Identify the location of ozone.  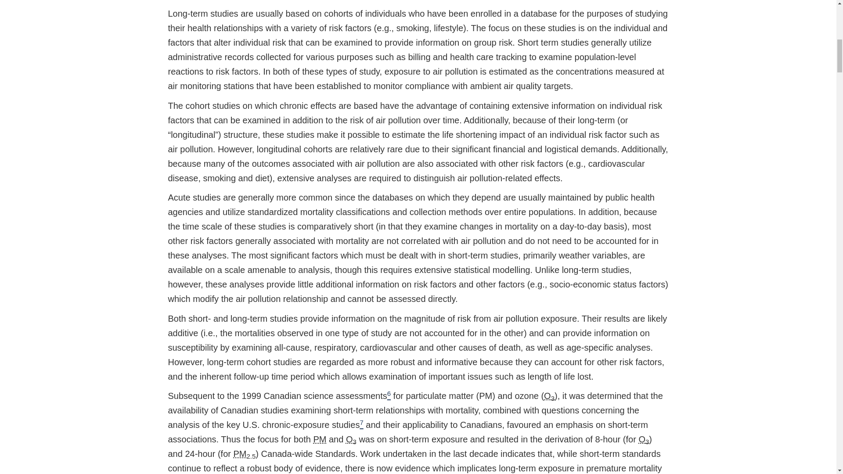
(549, 396).